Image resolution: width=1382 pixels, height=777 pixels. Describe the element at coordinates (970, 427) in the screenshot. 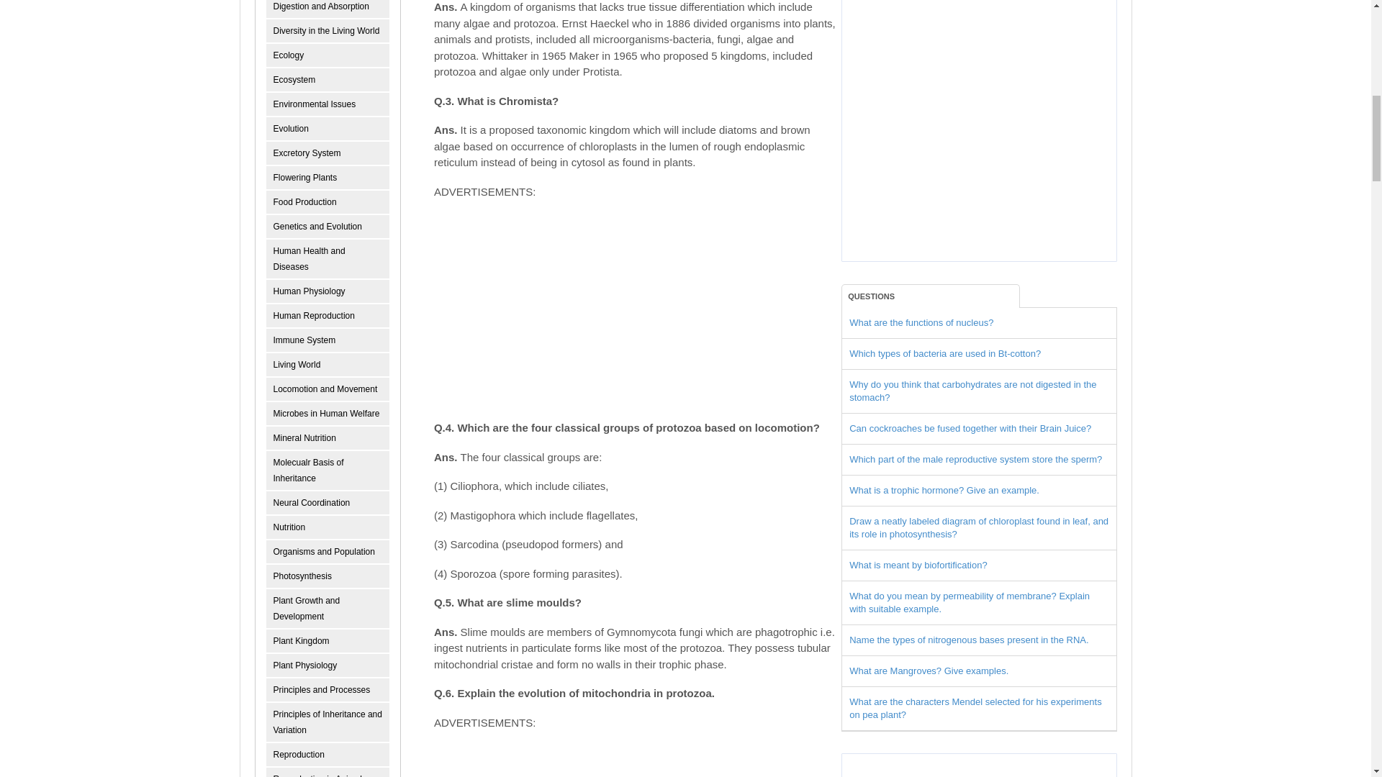

I see `Can cockroaches be fused together with their Brain Juice?` at that location.